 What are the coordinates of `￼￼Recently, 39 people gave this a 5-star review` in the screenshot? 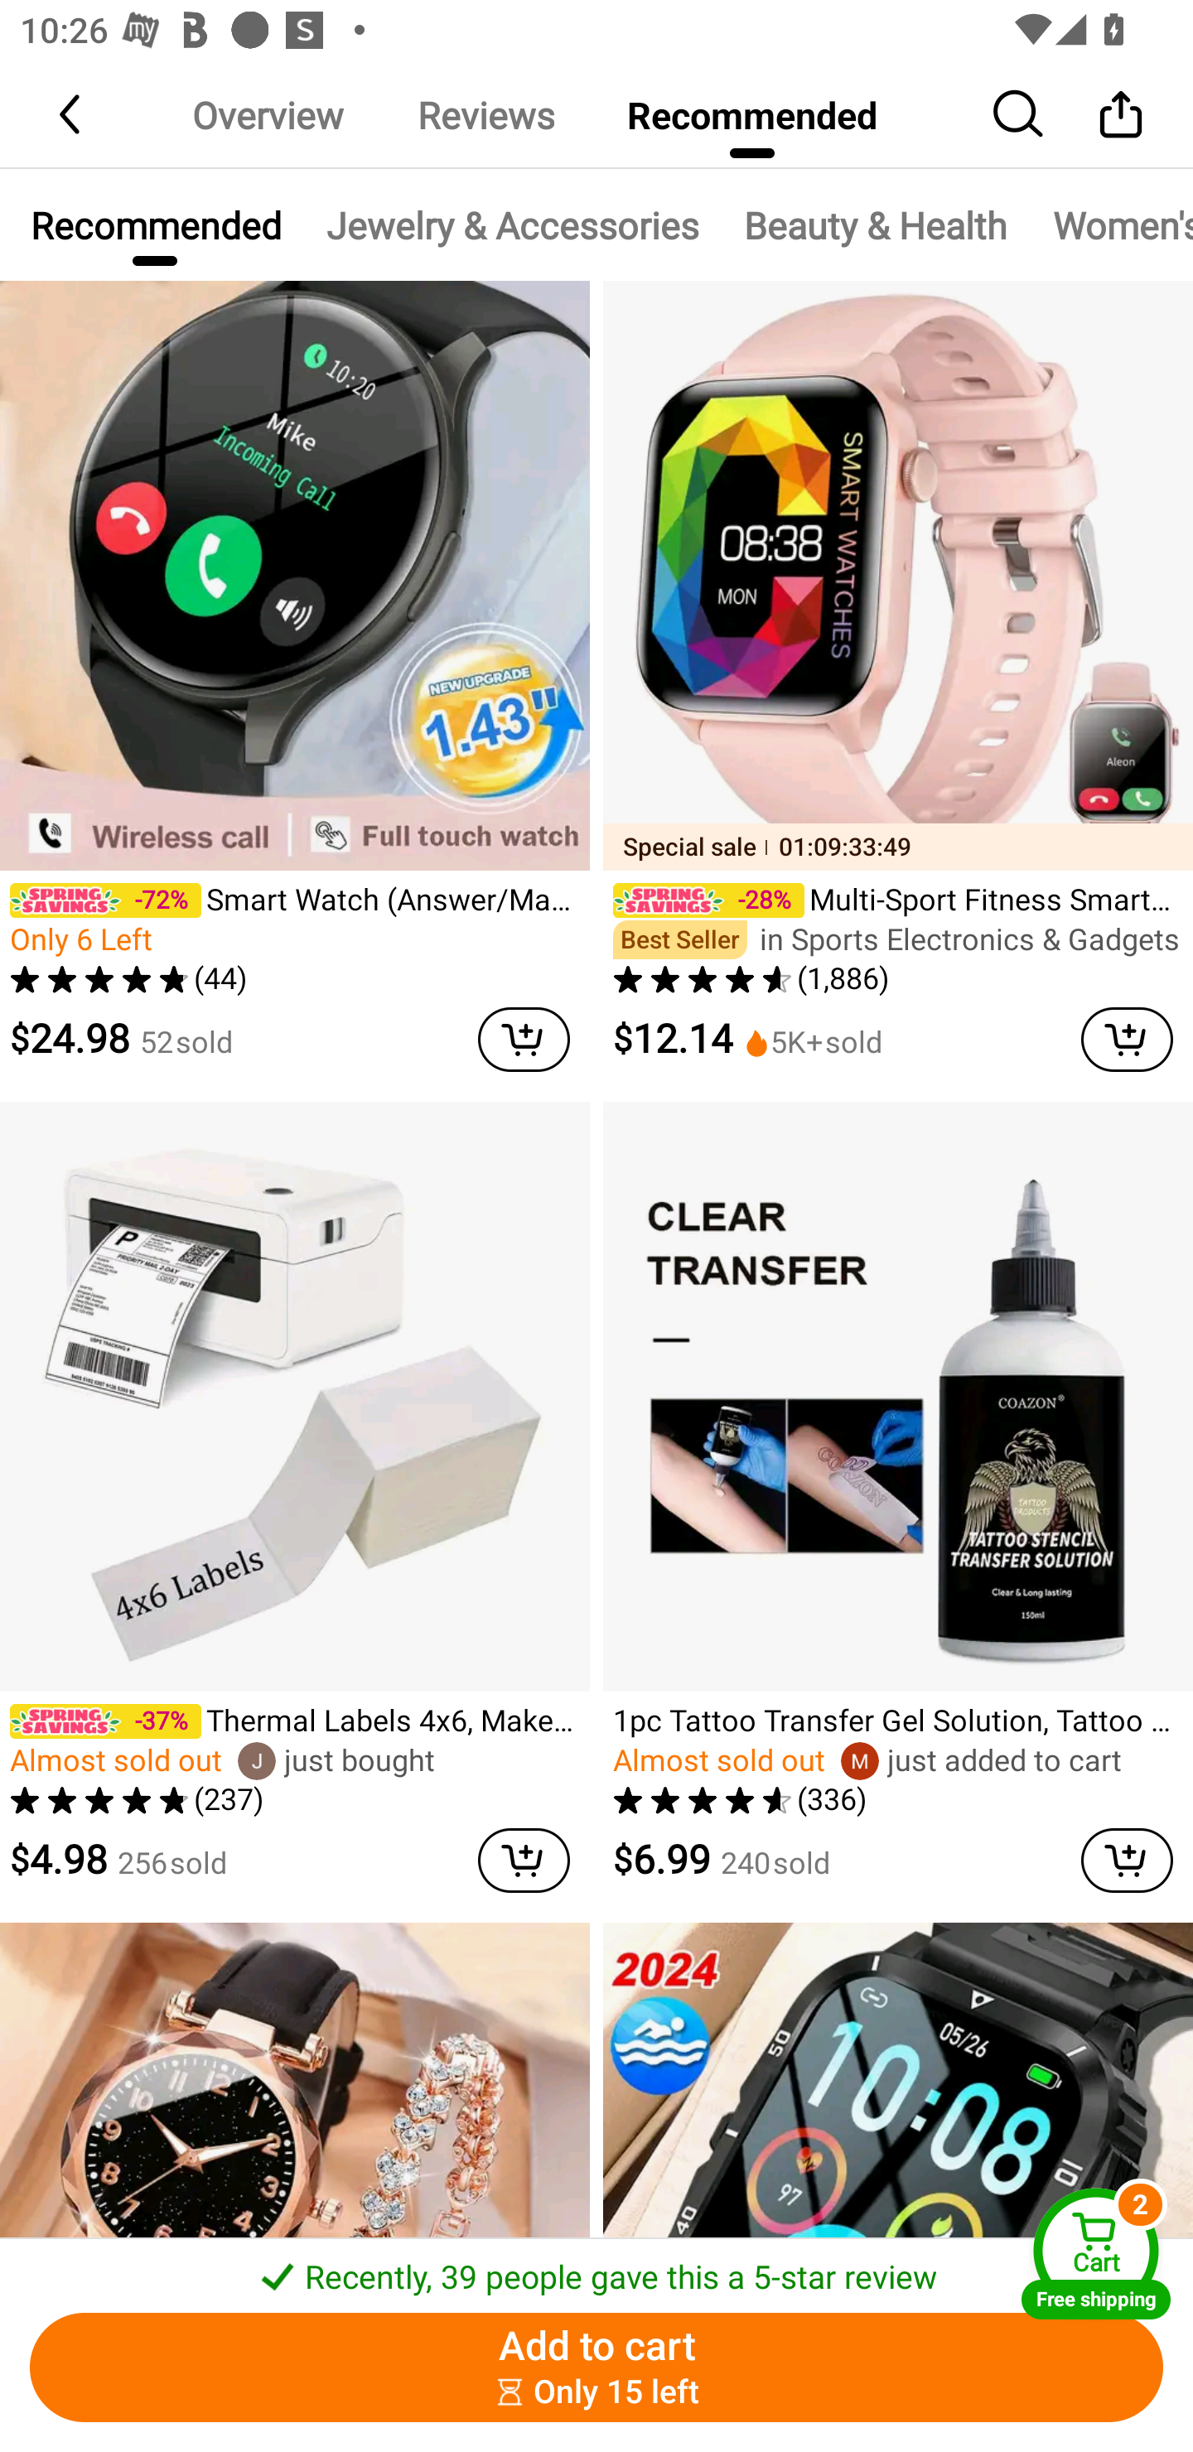 It's located at (596, 2268).